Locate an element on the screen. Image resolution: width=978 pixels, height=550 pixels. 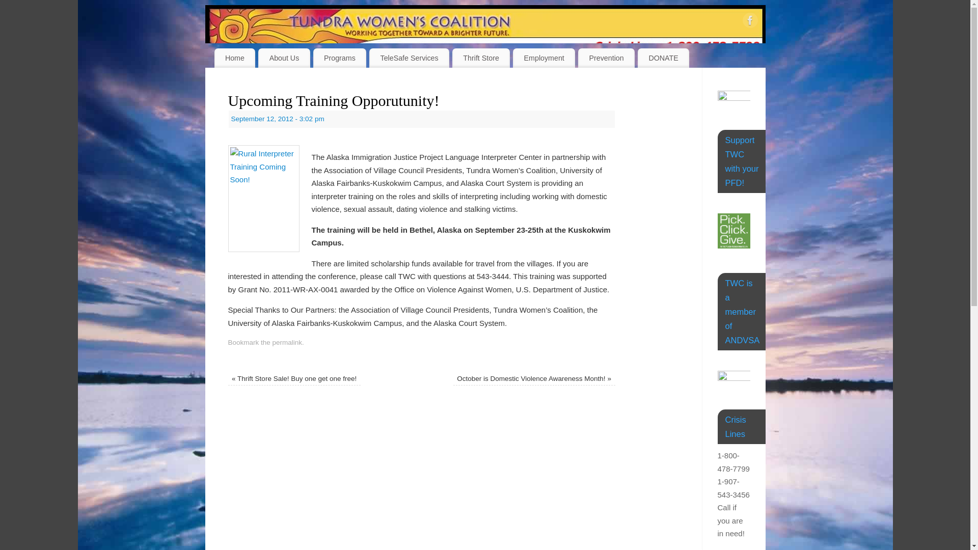
Home is located at coordinates (234, 58).